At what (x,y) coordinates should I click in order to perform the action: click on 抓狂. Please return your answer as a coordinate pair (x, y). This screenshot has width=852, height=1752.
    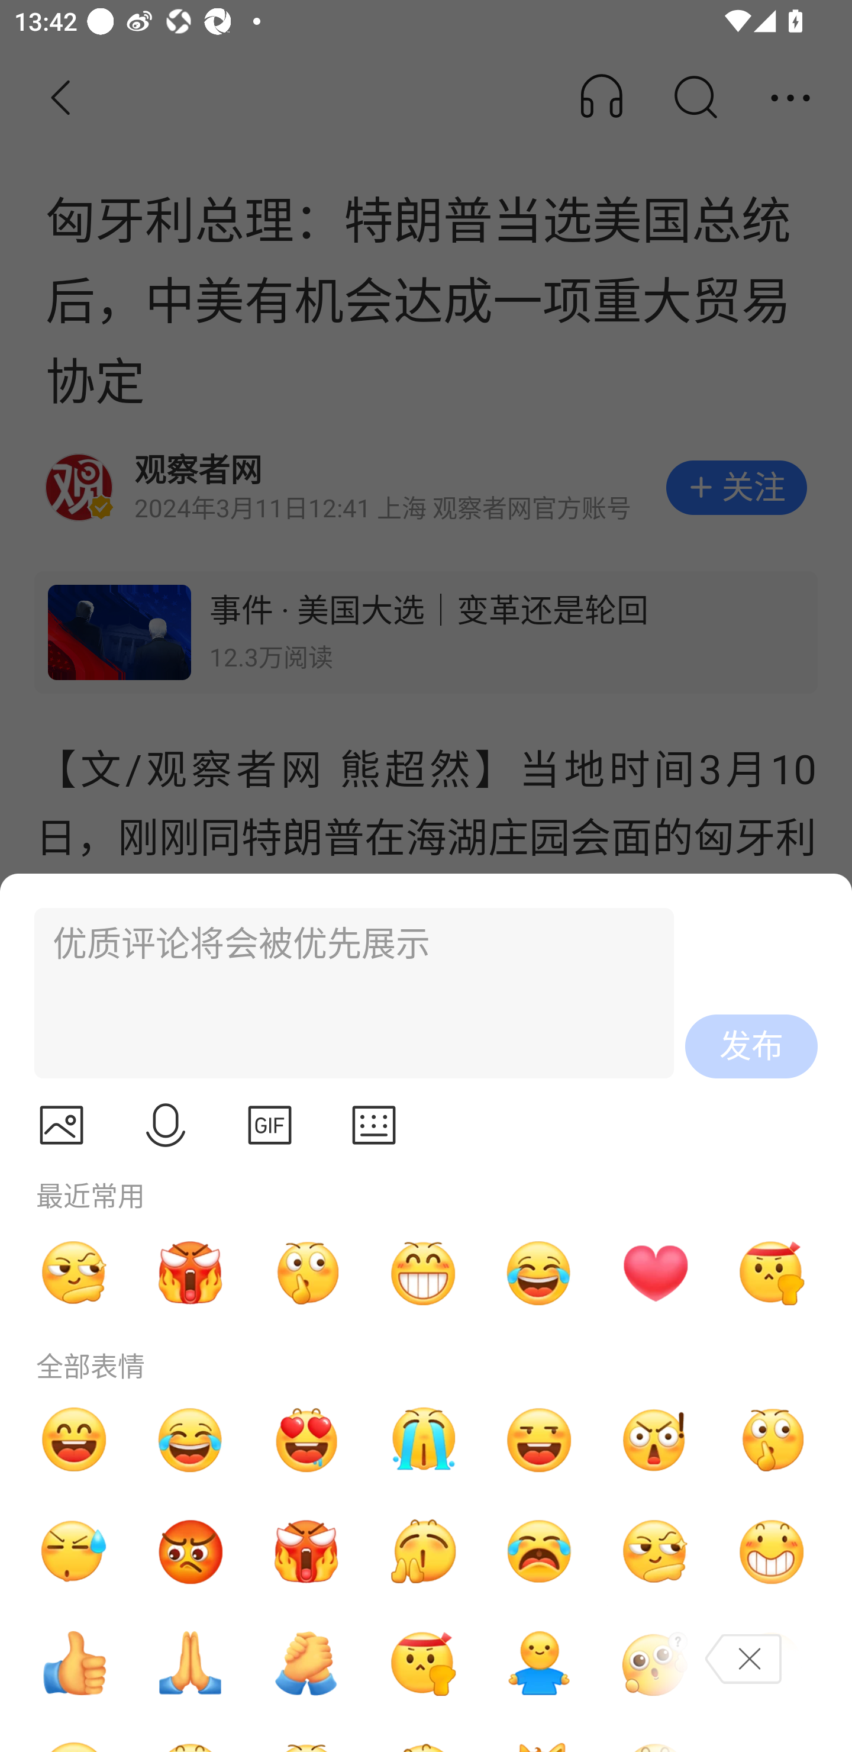
    Looking at the image, I should click on (539, 1552).